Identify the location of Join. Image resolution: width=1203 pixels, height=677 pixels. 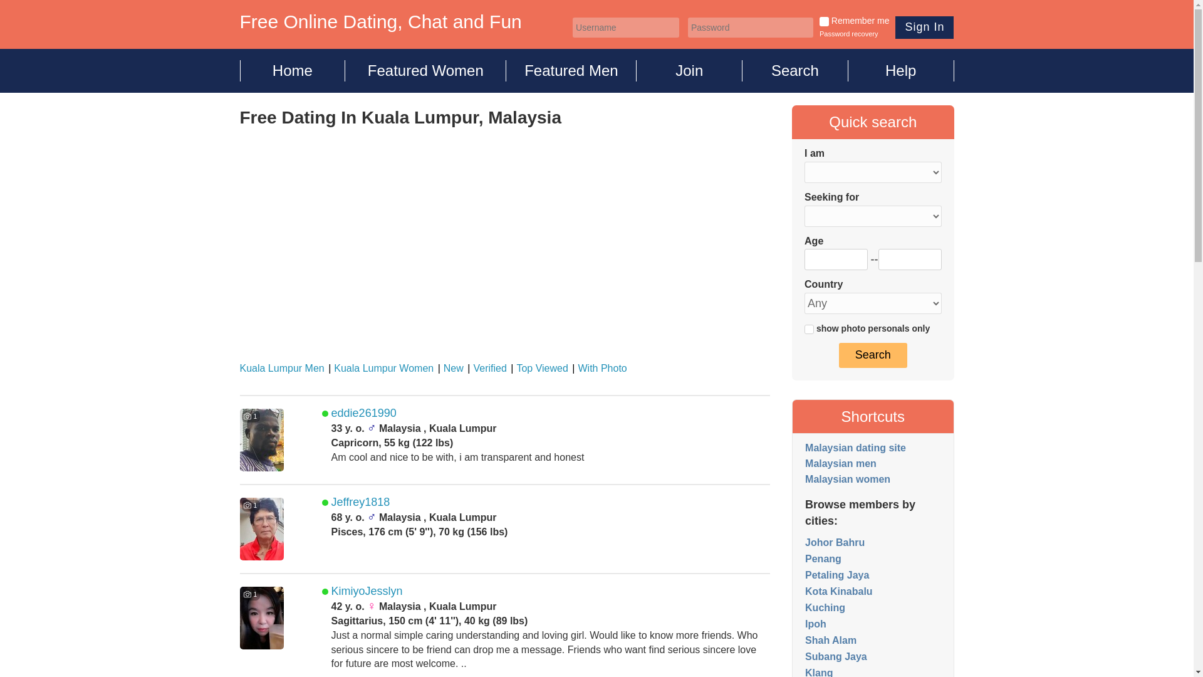
(689, 70).